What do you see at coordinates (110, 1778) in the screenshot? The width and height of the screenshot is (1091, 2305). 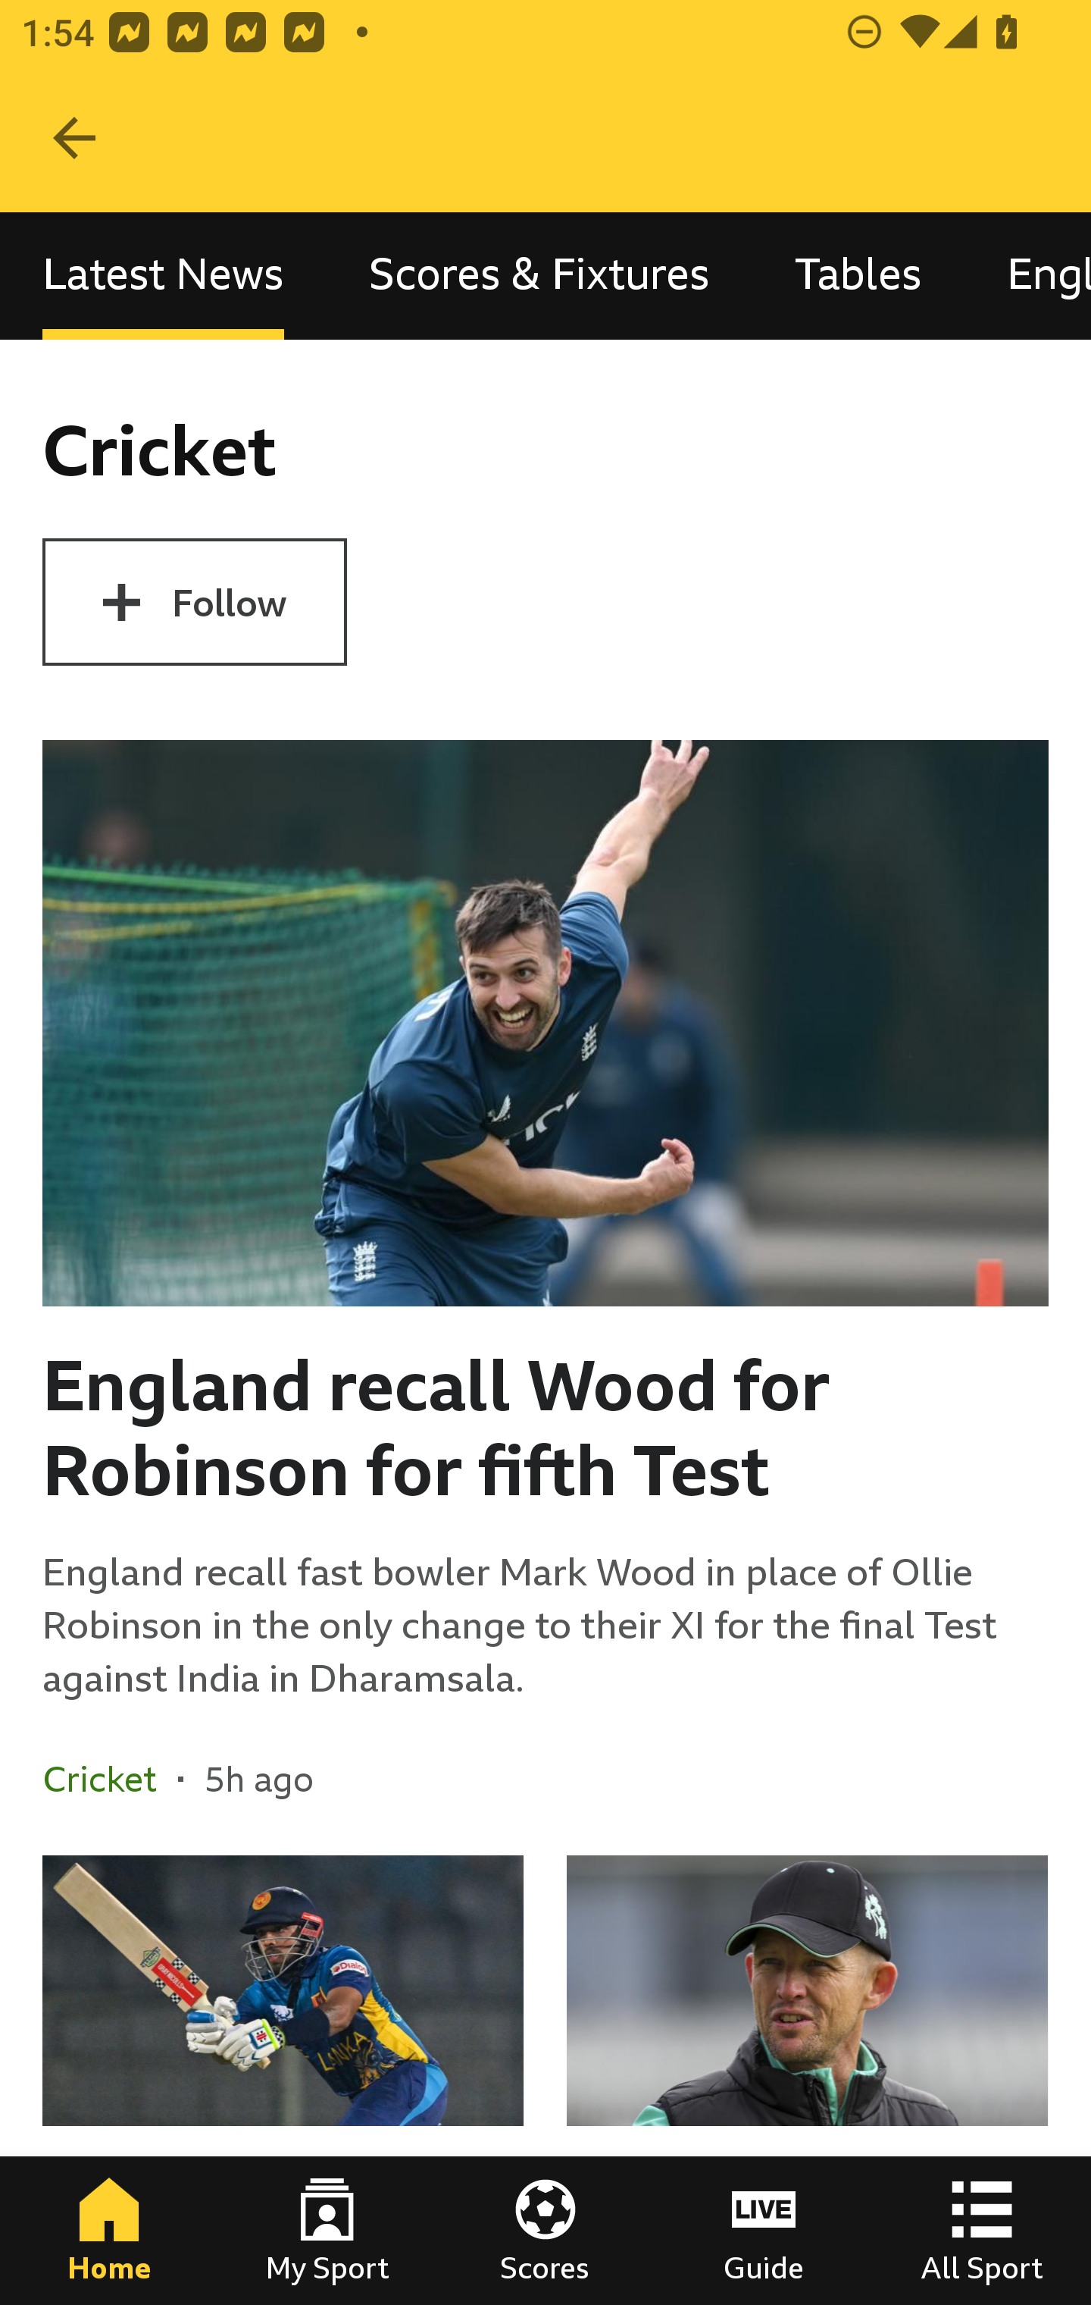 I see `Cricket In the section Cricket` at bounding box center [110, 1778].